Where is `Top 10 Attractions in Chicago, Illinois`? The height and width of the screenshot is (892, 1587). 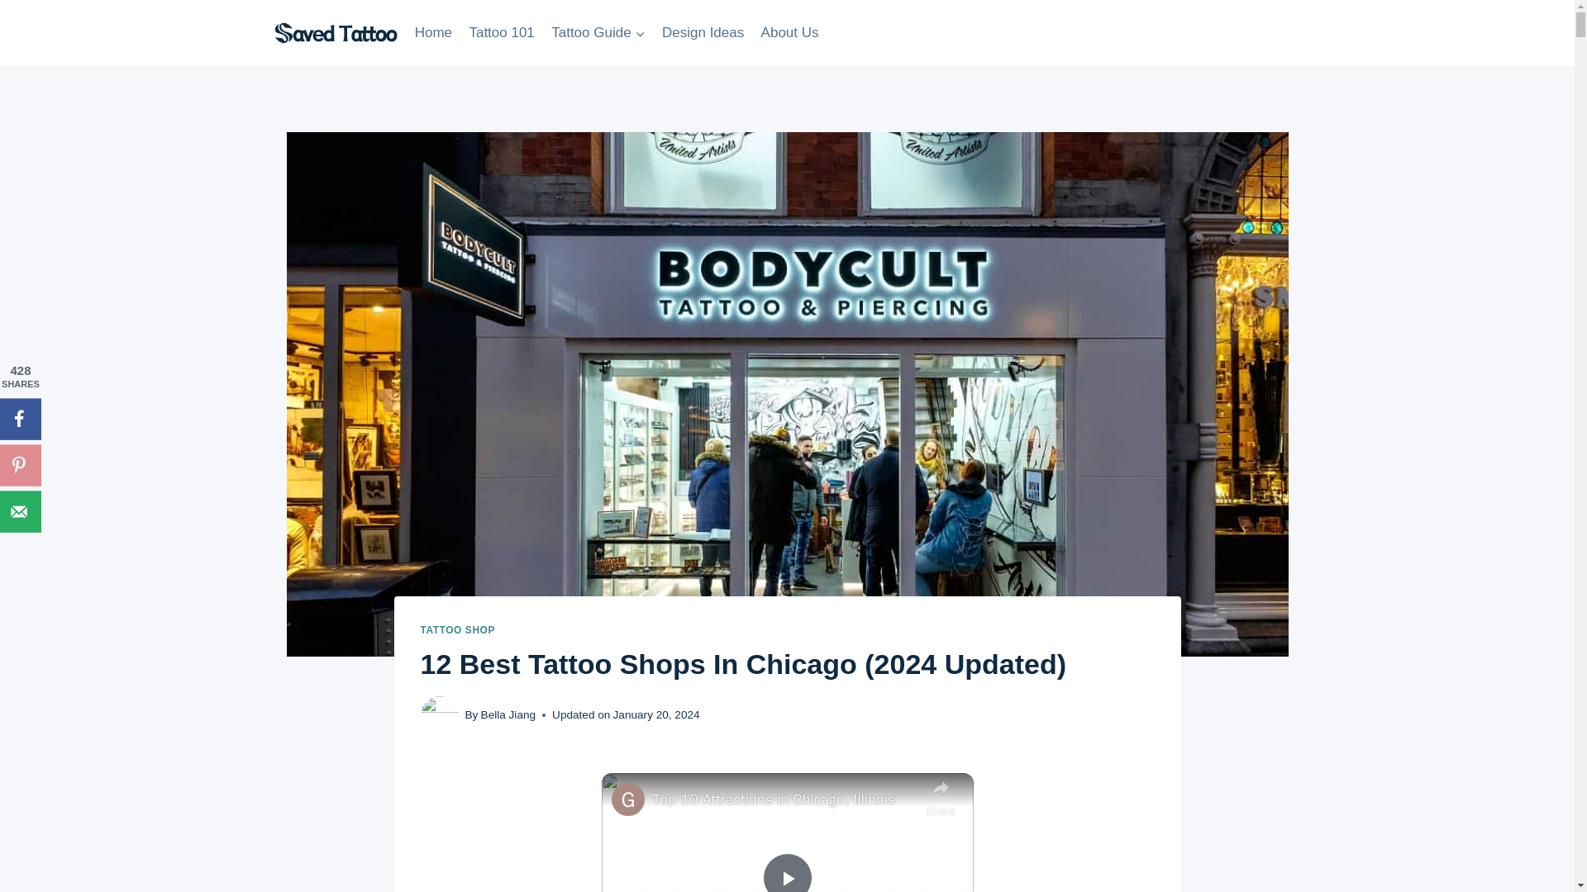 Top 10 Attractions in Chicago, Illinois is located at coordinates (784, 799).